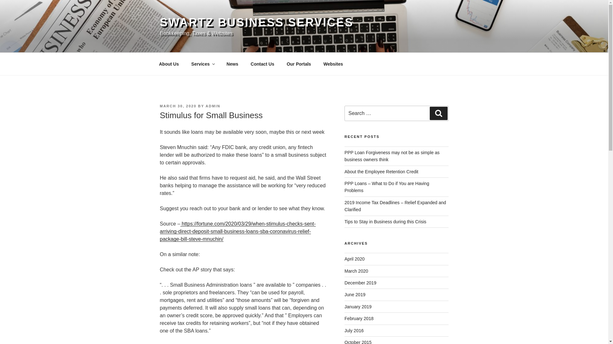  I want to click on News, so click(232, 64).